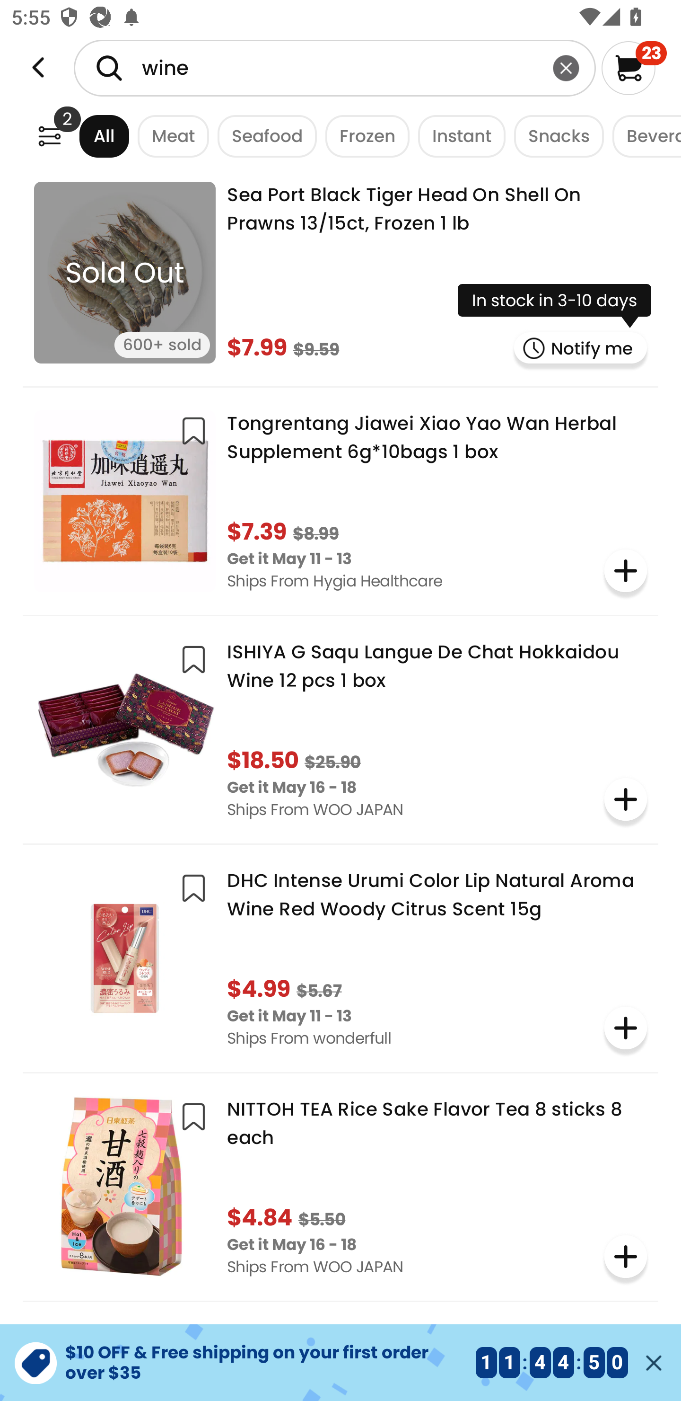  What do you see at coordinates (634, 68) in the screenshot?
I see `23` at bounding box center [634, 68].